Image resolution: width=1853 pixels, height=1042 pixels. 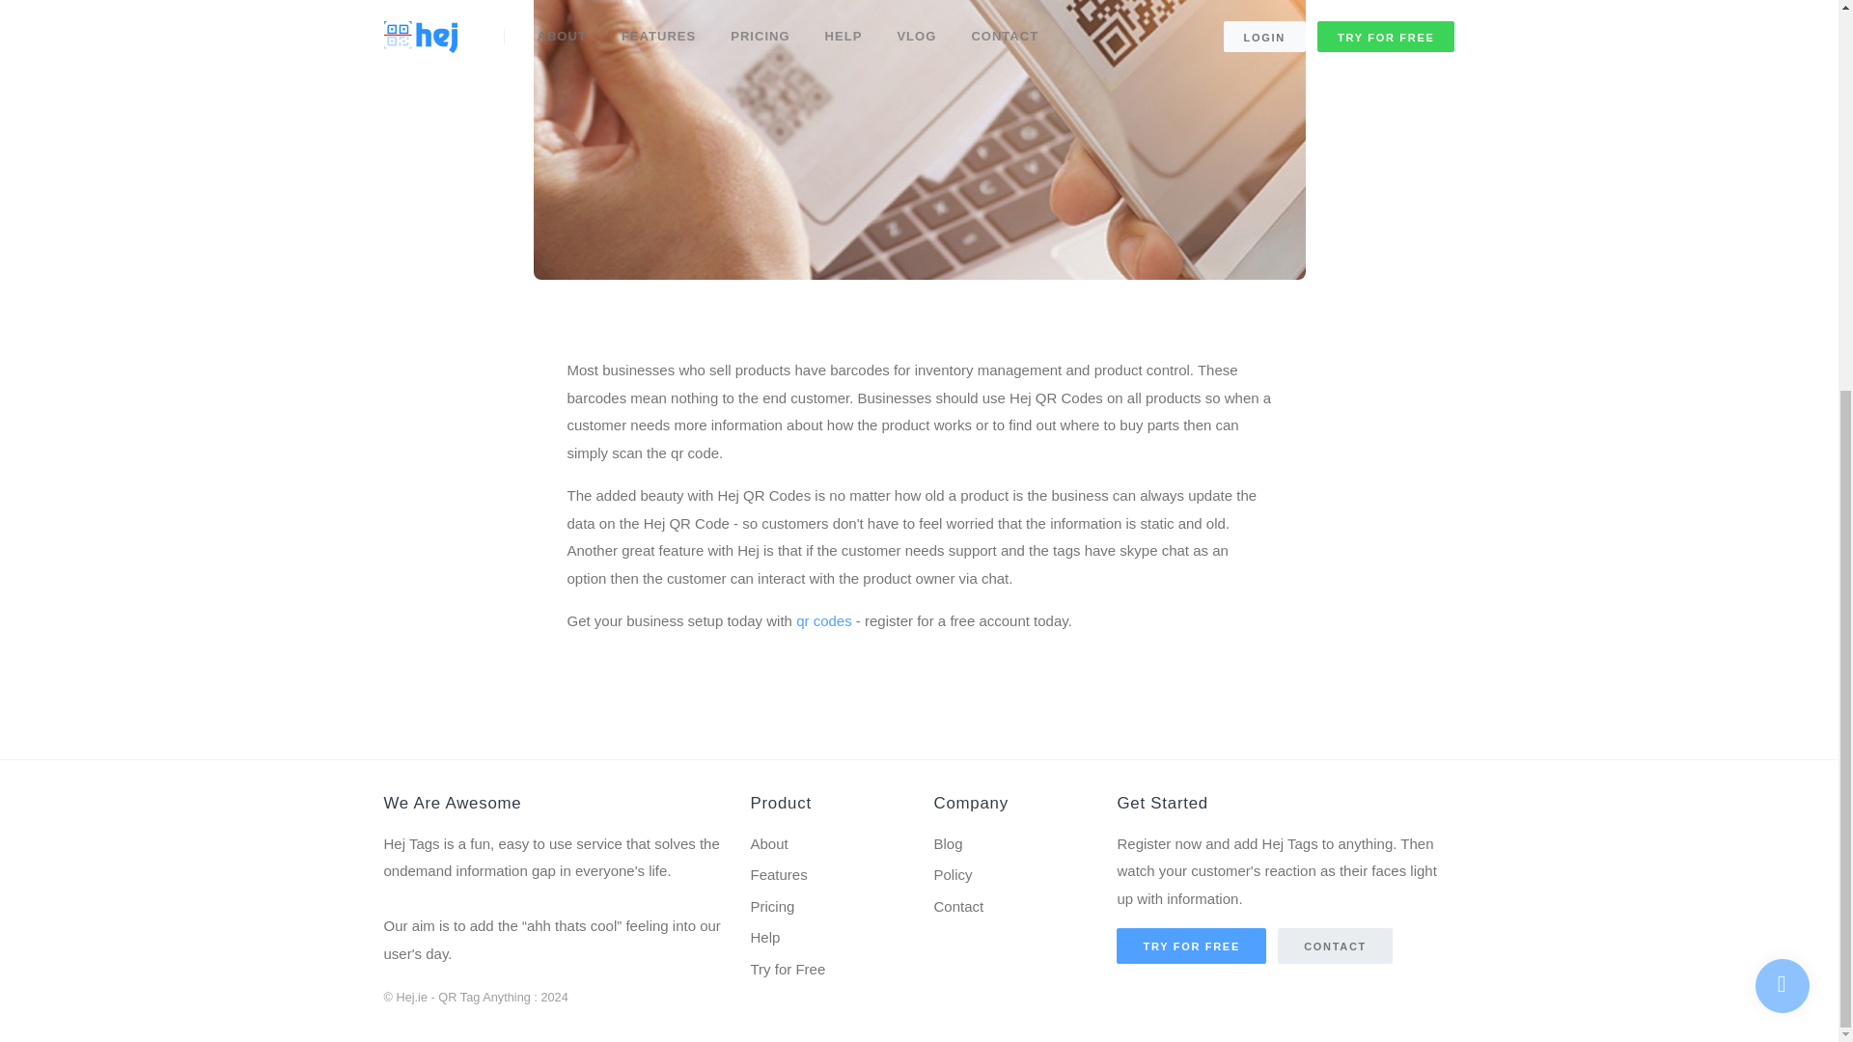 I want to click on Try for Free, so click(x=826, y=970).